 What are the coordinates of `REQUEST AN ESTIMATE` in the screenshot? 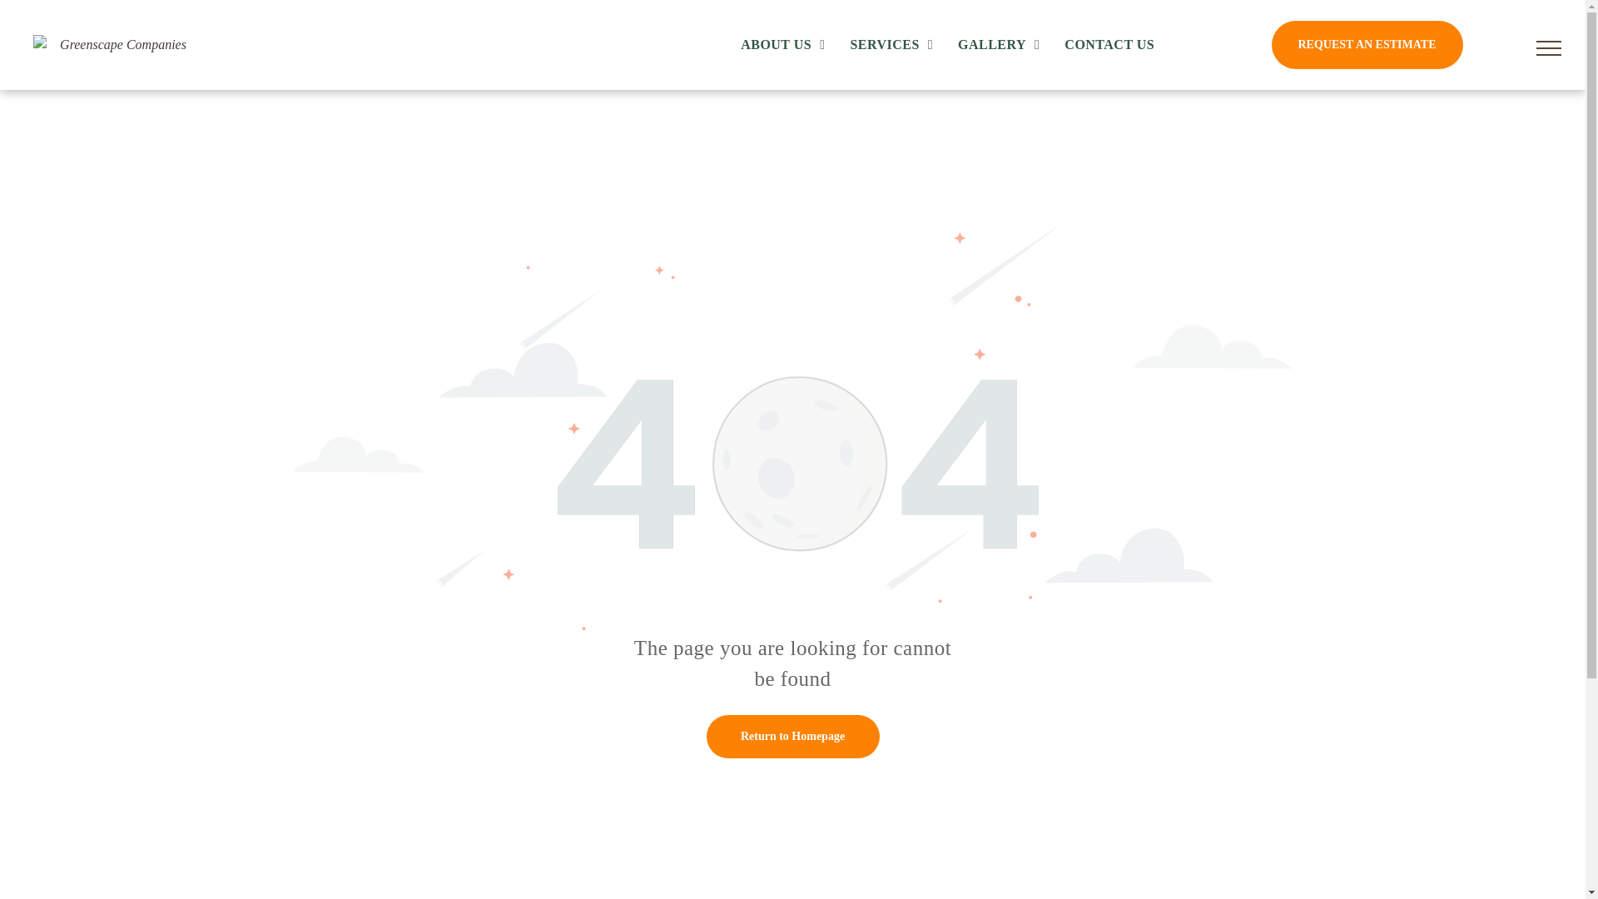 It's located at (1367, 45).